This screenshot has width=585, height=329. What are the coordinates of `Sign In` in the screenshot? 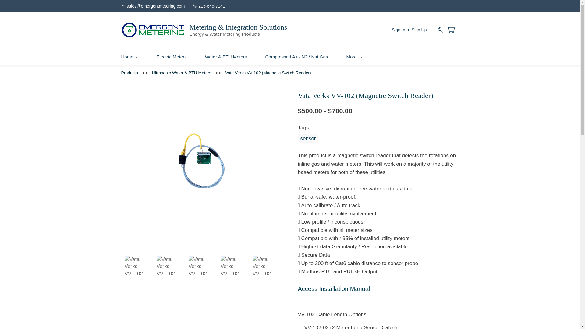 It's located at (399, 30).